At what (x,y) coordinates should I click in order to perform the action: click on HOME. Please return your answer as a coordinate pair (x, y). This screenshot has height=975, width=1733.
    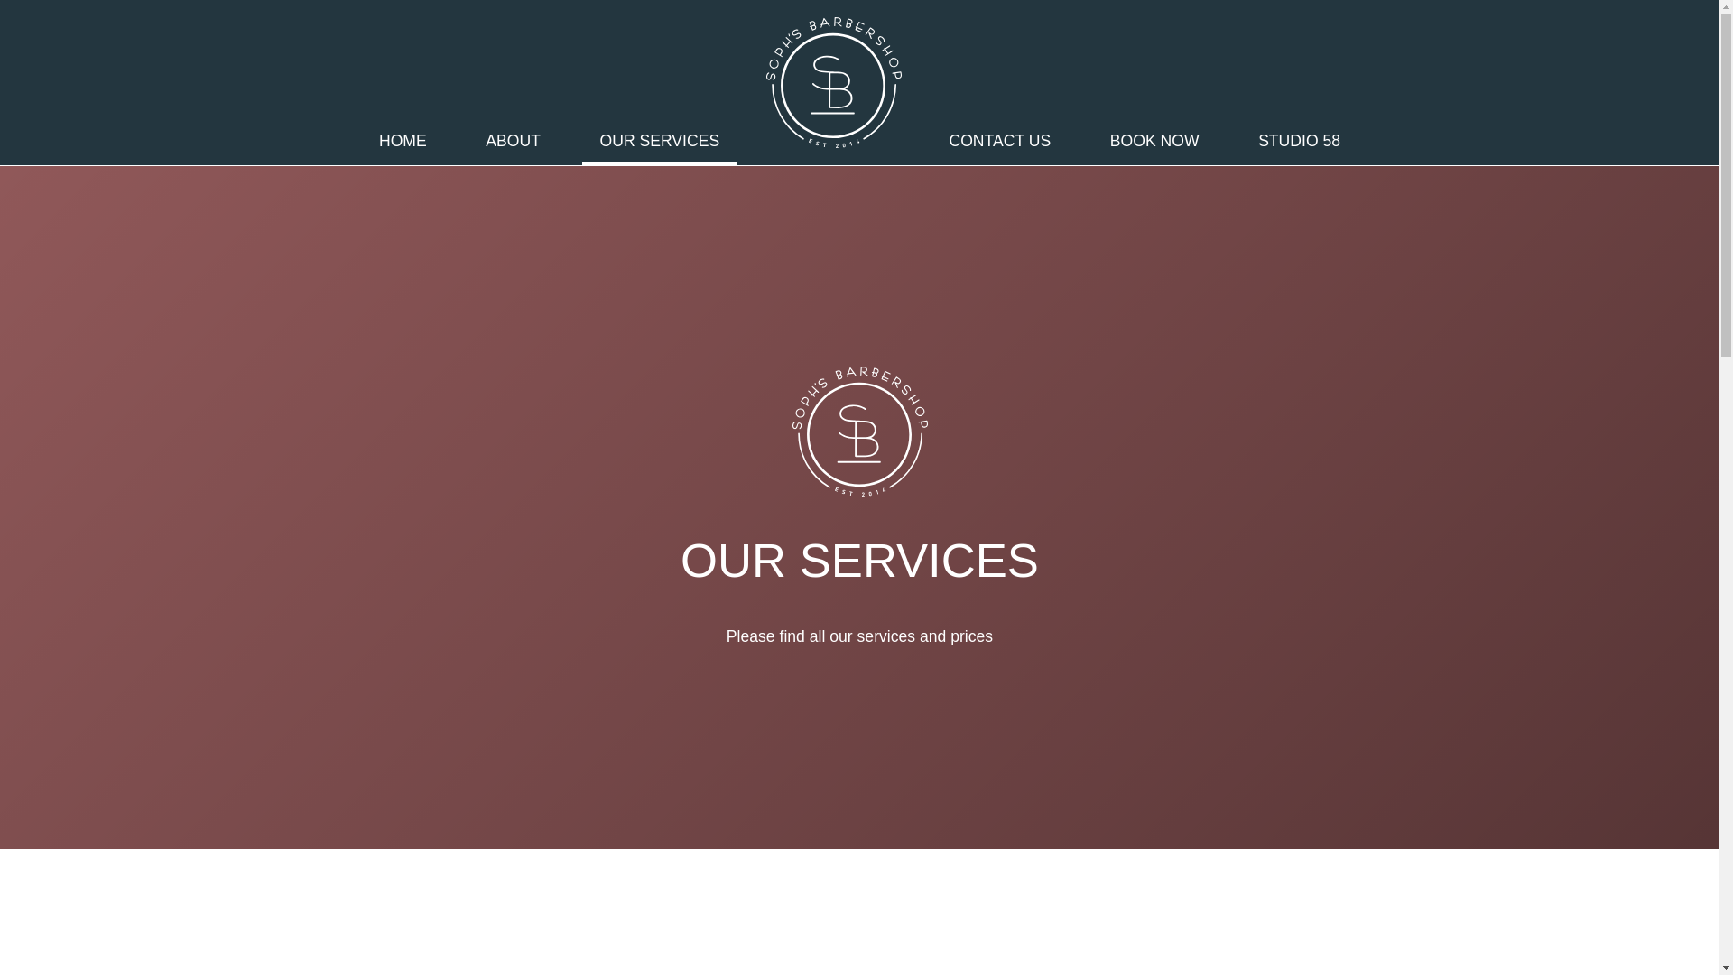
    Looking at the image, I should click on (403, 140).